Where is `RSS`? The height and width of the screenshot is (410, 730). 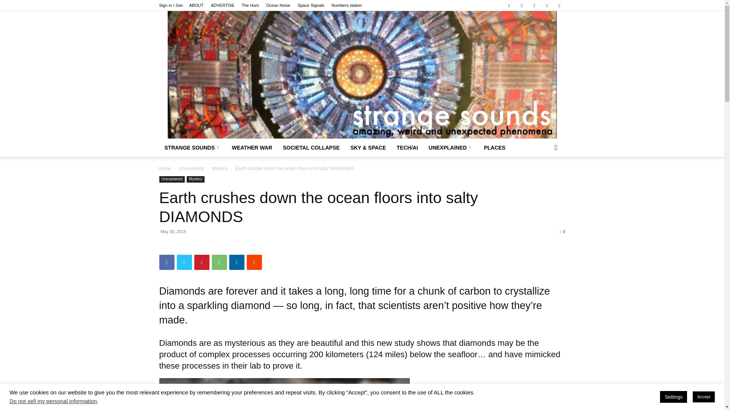 RSS is located at coordinates (534, 5).